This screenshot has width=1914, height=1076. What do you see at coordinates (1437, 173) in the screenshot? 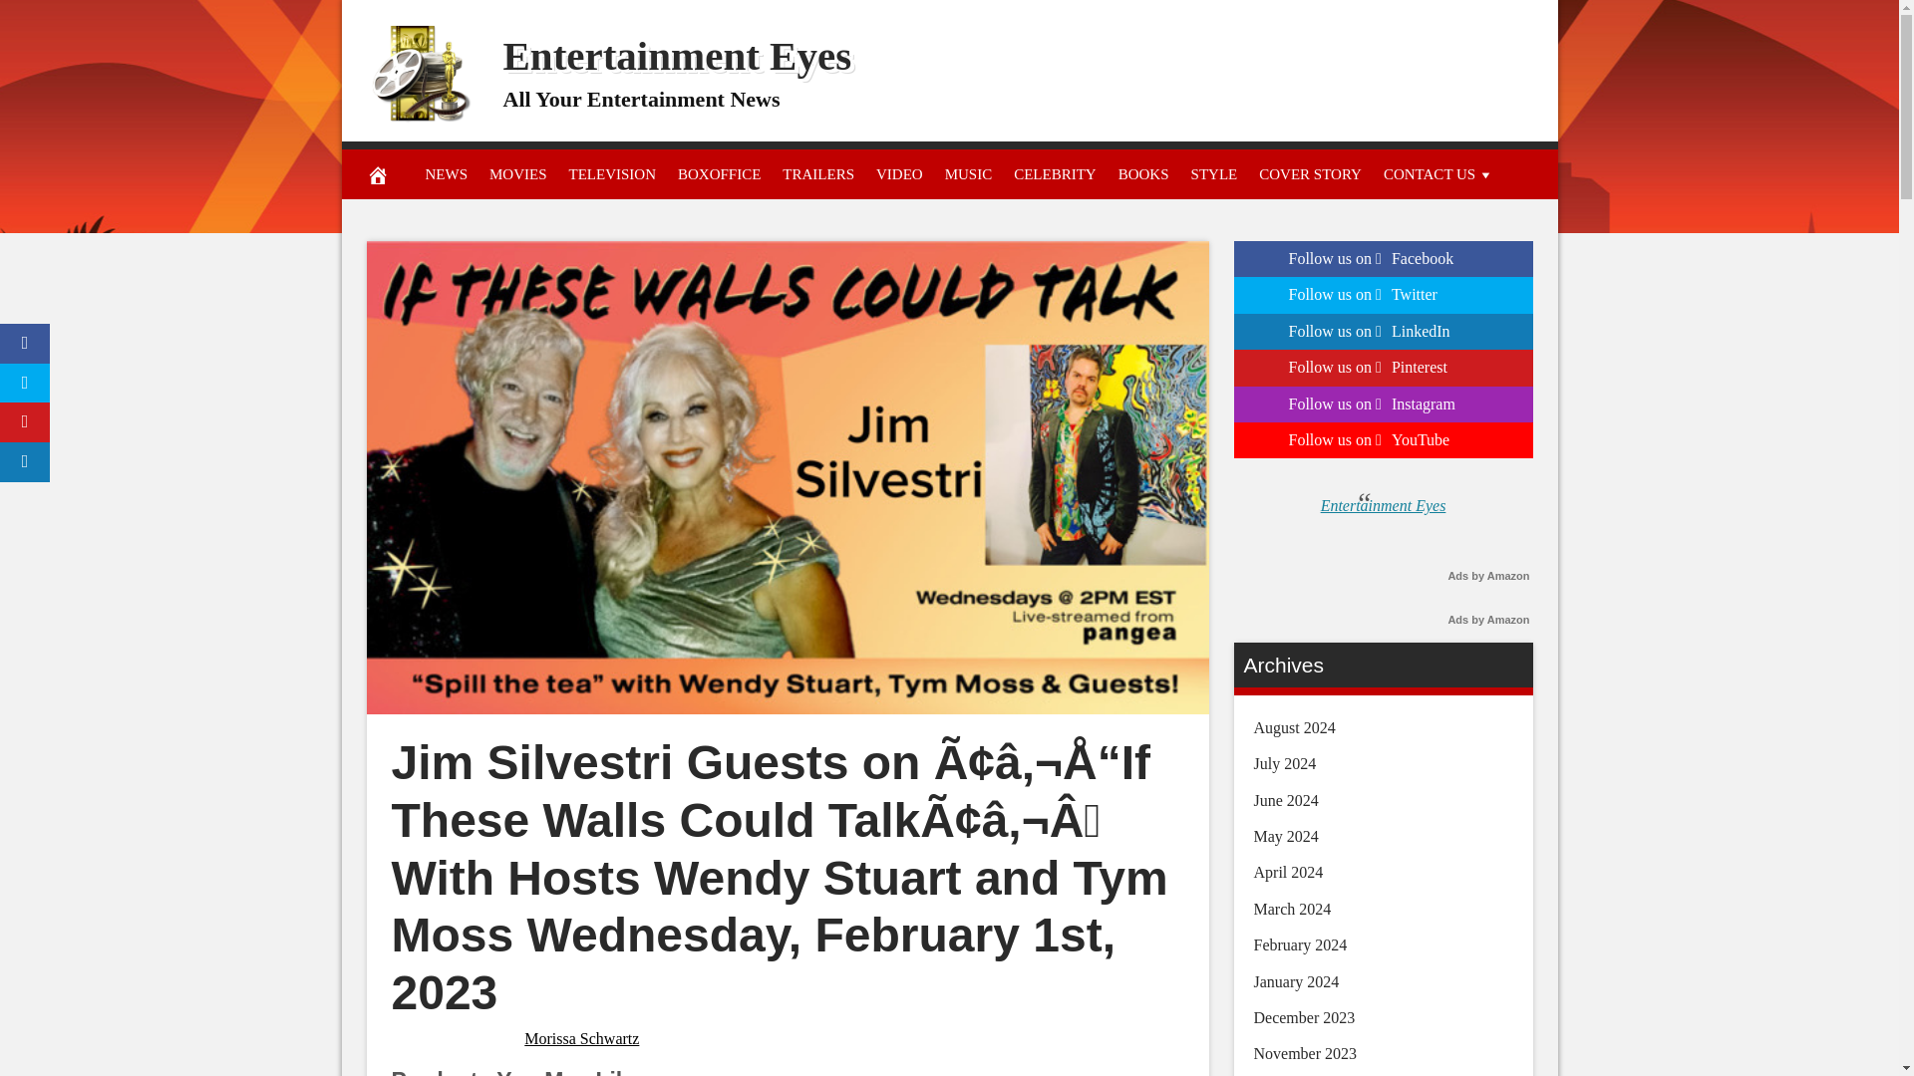
I see `CONTACT US` at bounding box center [1437, 173].